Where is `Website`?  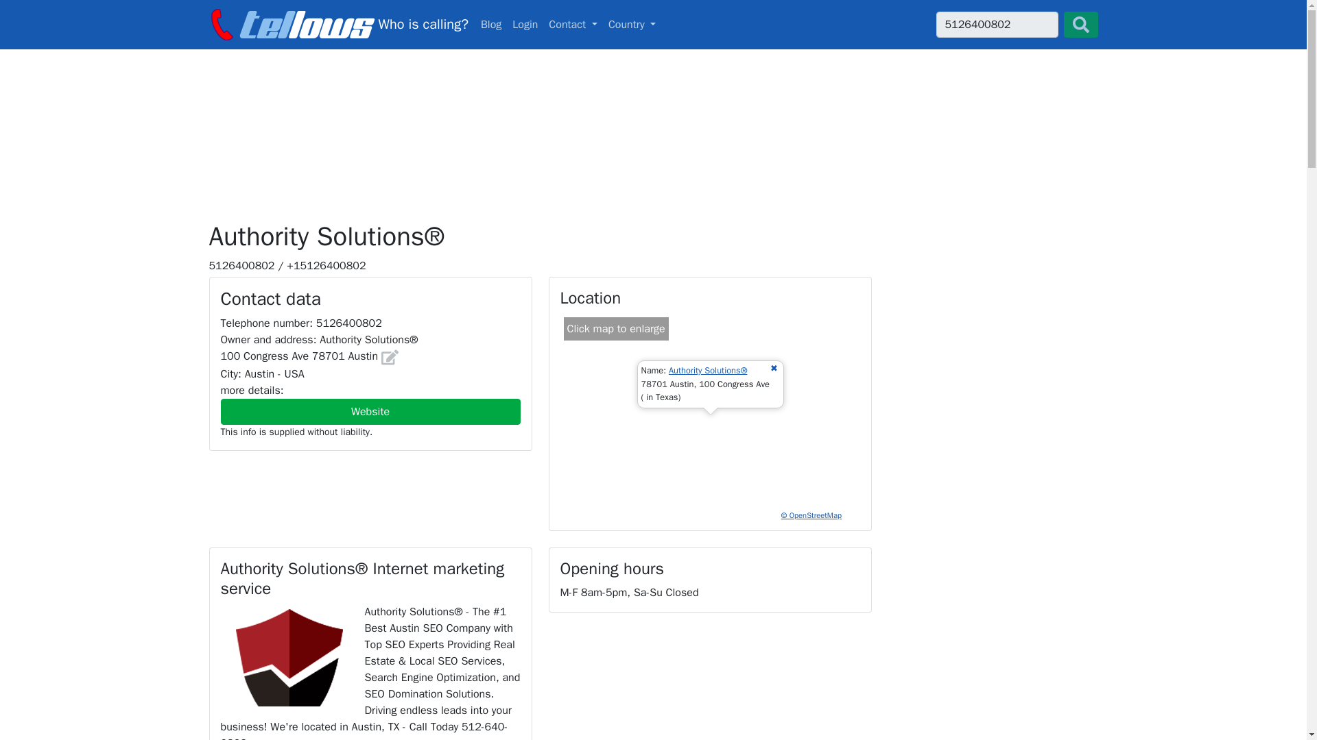 Website is located at coordinates (653, 24).